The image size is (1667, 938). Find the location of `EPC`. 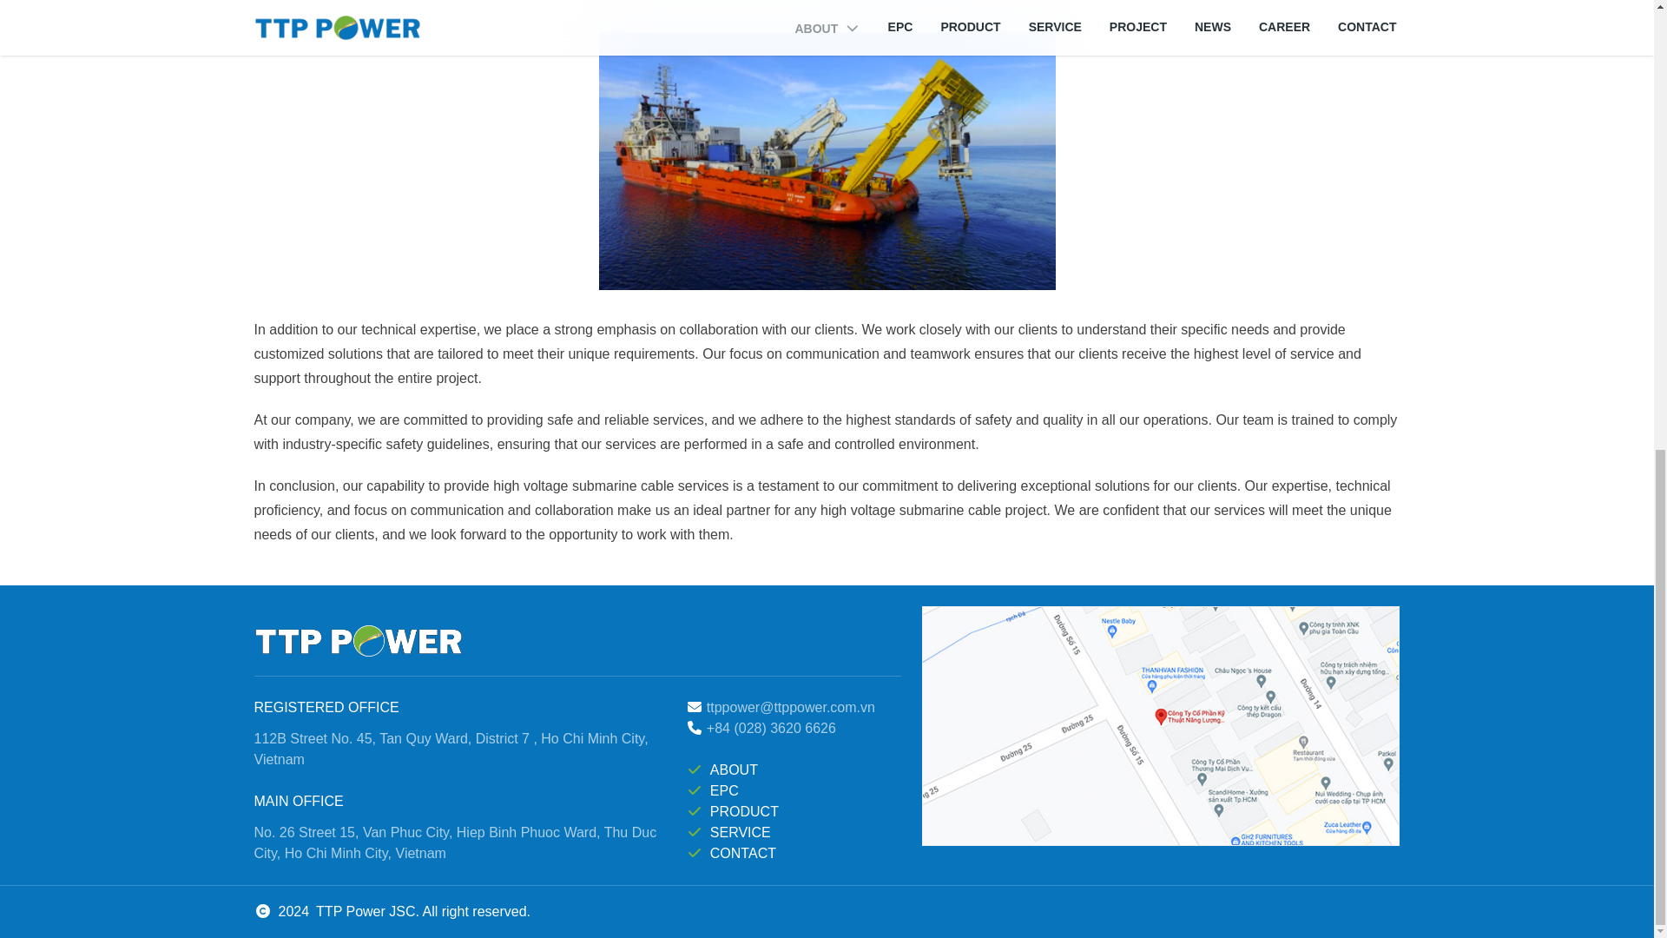

EPC is located at coordinates (724, 790).